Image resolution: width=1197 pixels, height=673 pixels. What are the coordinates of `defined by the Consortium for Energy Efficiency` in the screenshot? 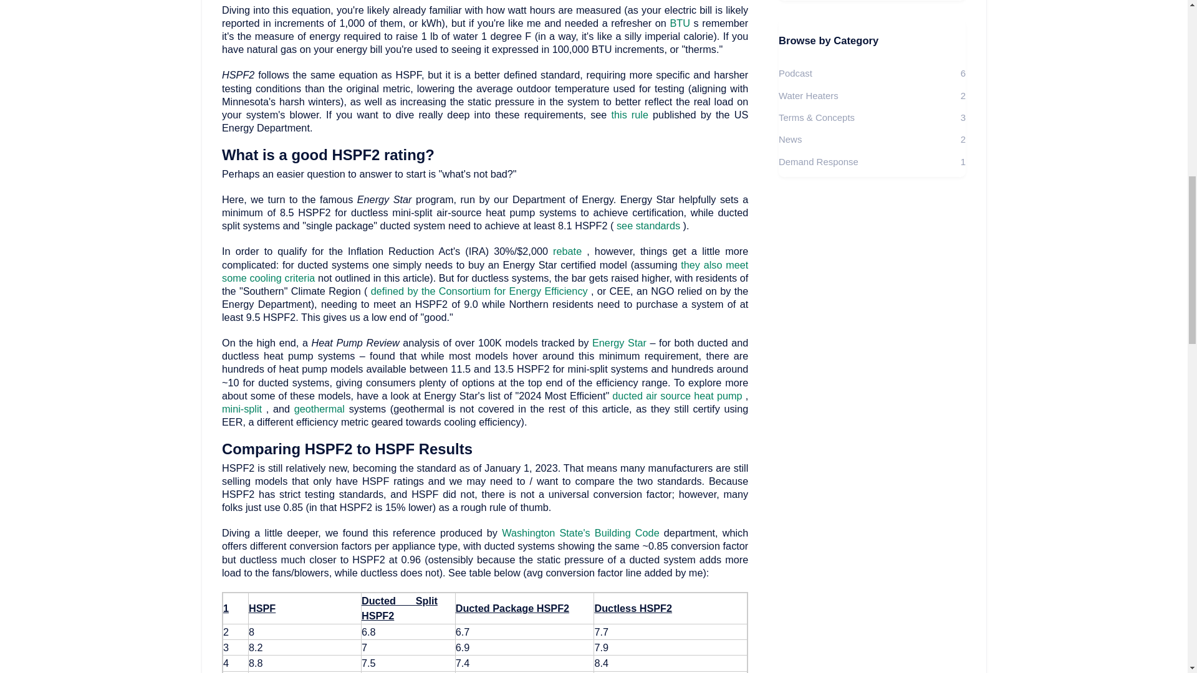 It's located at (481, 290).